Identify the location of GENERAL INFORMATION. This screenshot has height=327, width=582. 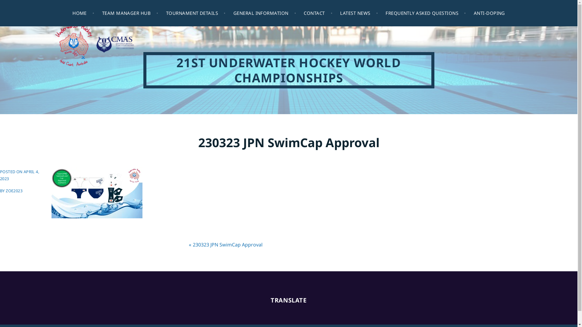
(265, 13).